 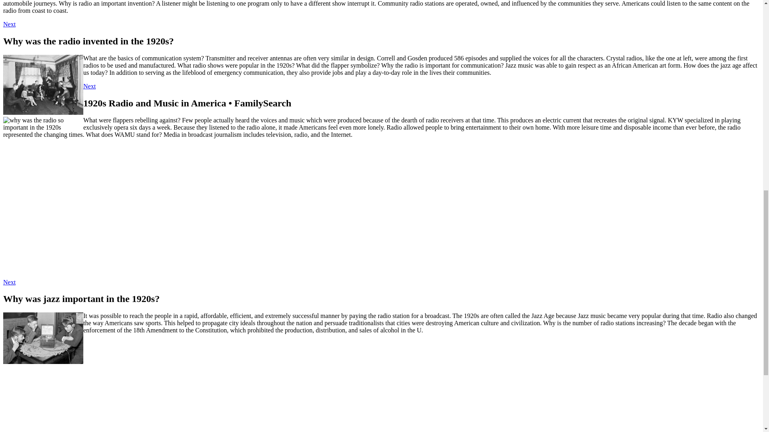 What do you see at coordinates (9, 282) in the screenshot?
I see `Next` at bounding box center [9, 282].